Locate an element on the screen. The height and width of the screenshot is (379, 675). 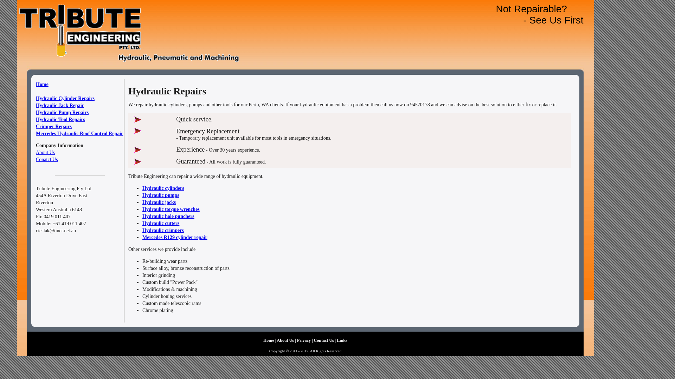
Hydraulic hole punchers is located at coordinates (168, 216).